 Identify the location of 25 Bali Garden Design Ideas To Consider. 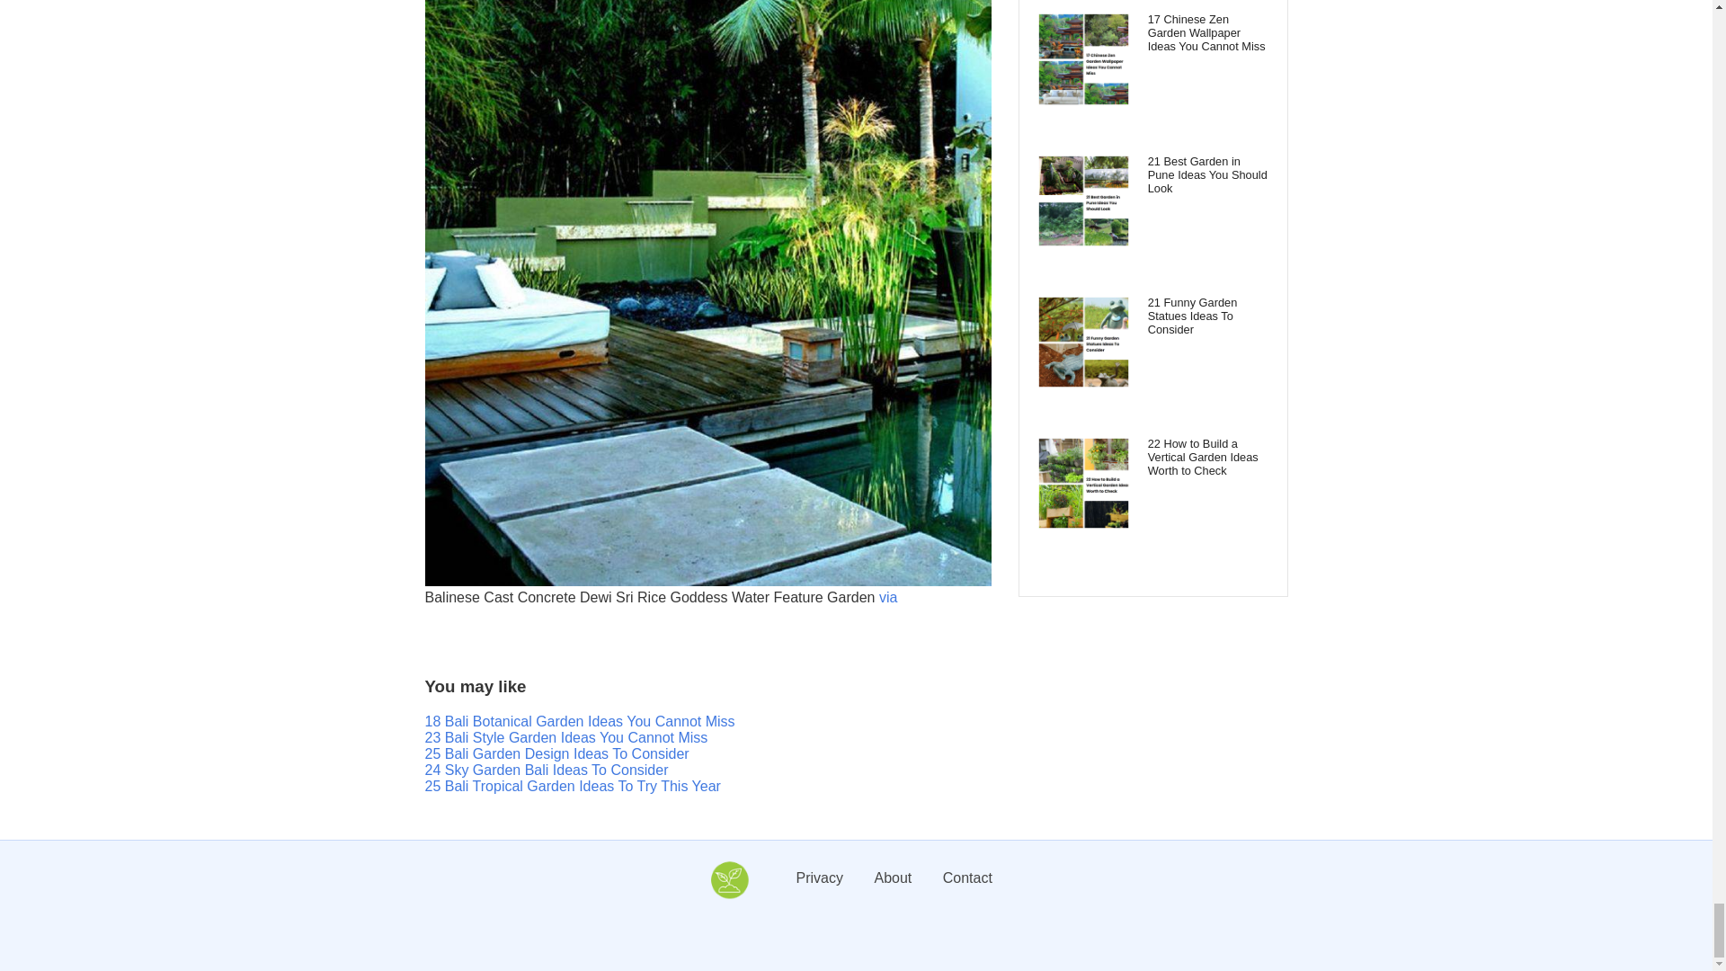
(556, 753).